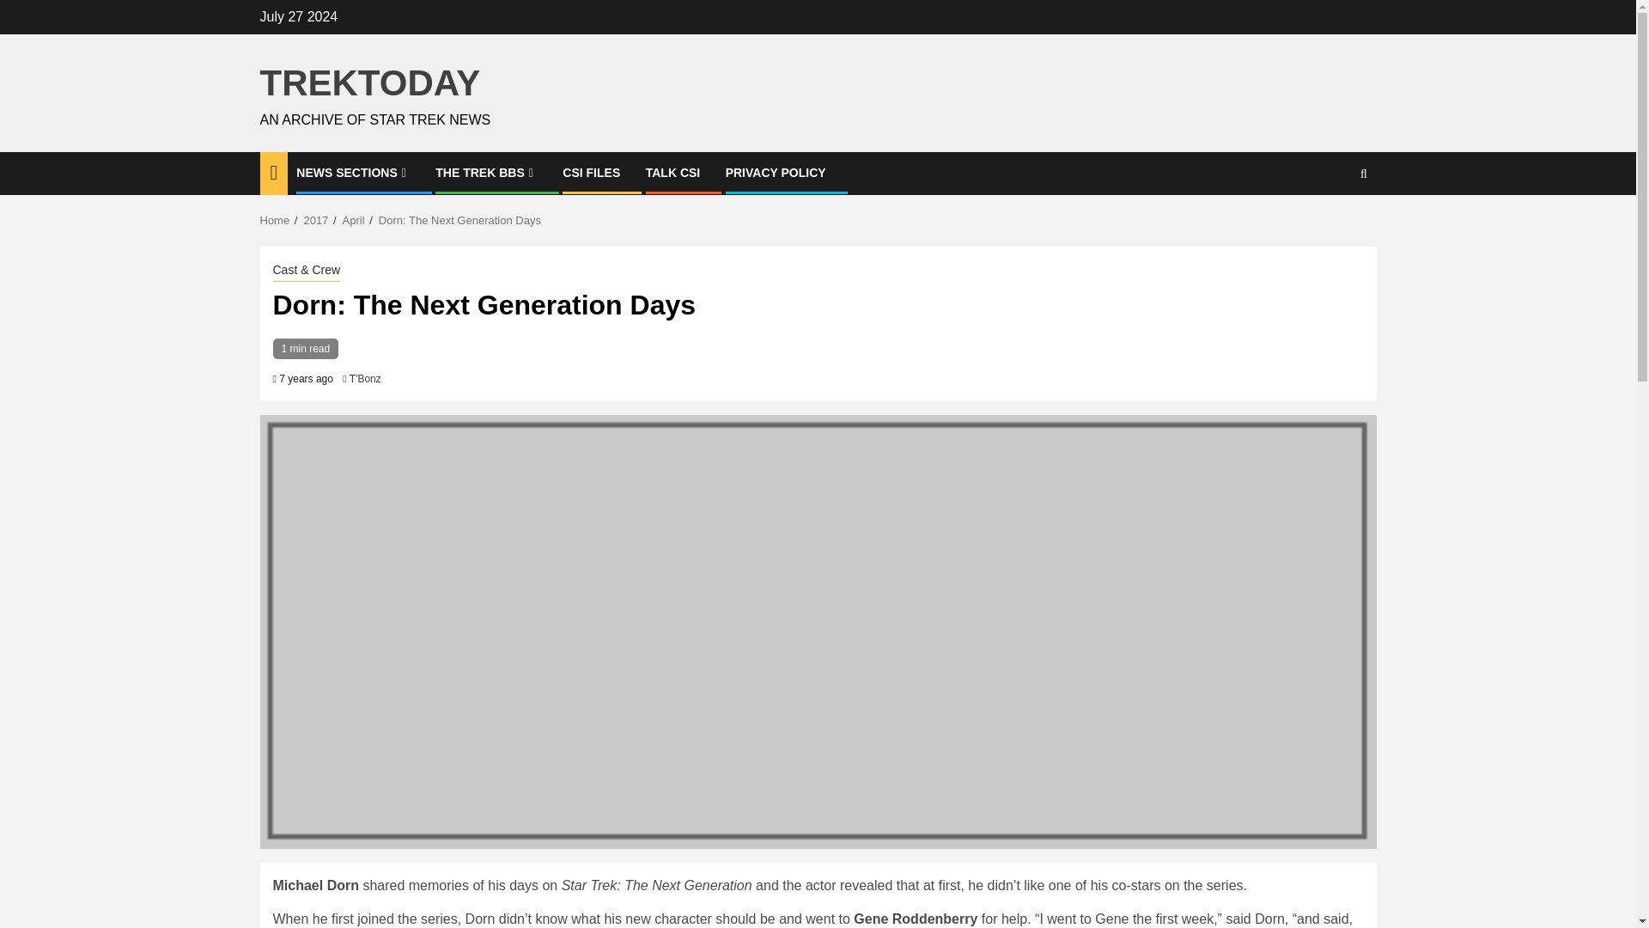 The width and height of the screenshot is (1649, 928). I want to click on PRIVACY POLICY, so click(775, 173).